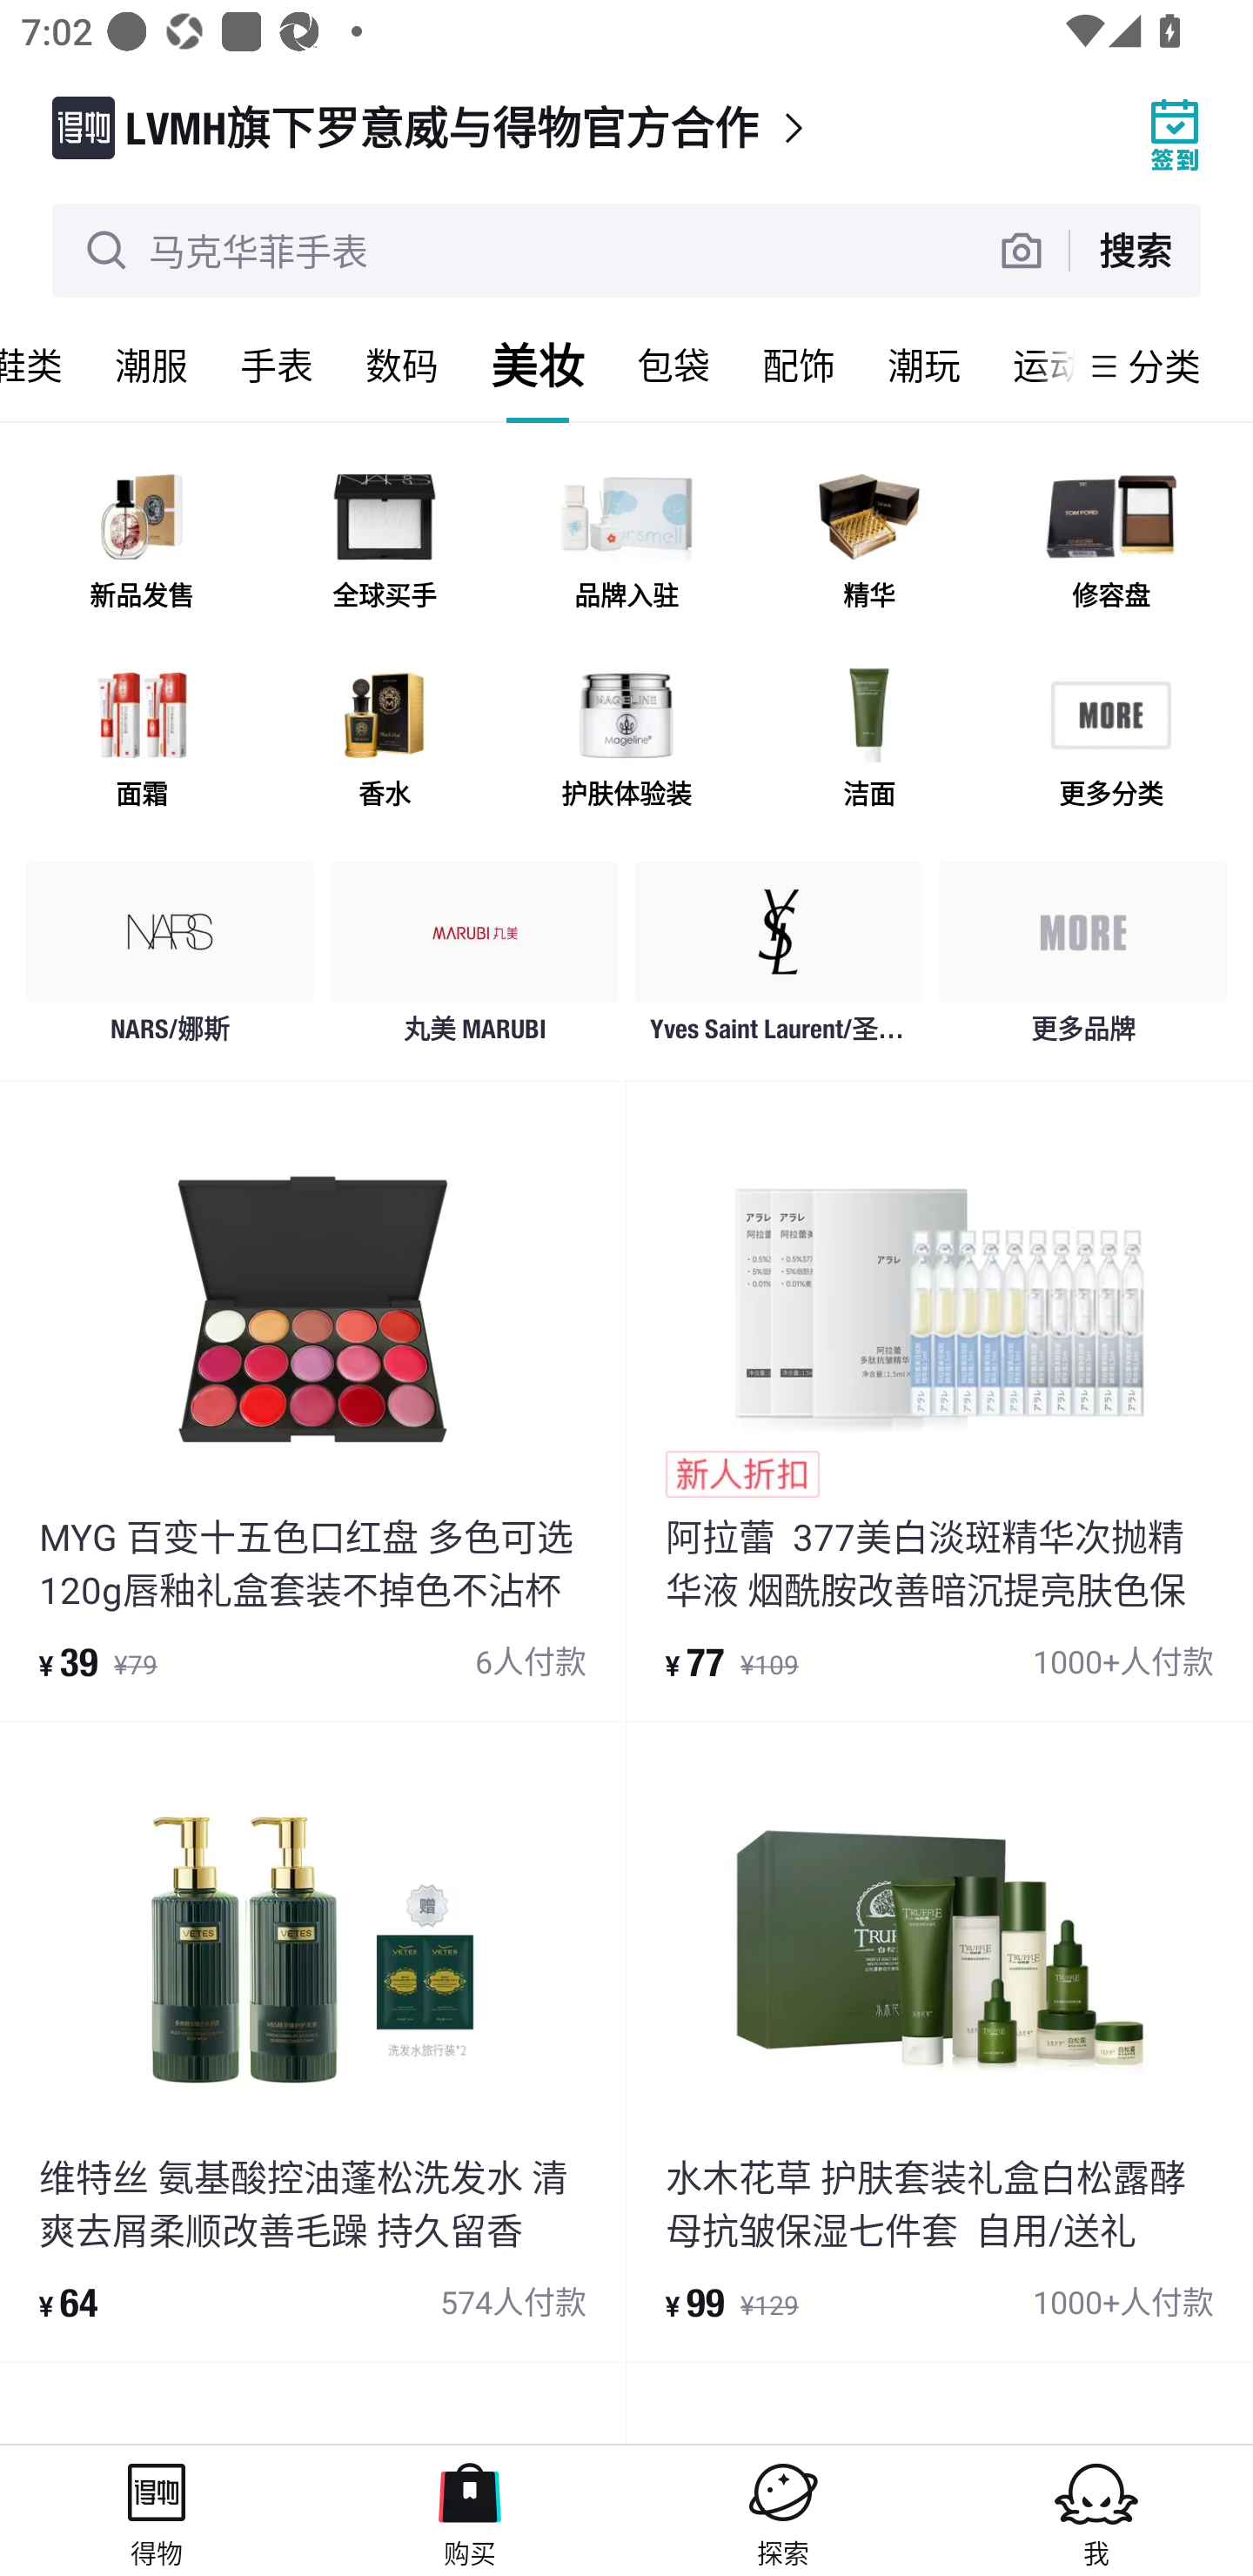 The width and height of the screenshot is (1253, 2576). I want to click on Yves Saint Laurent/圣罗兰, so click(778, 959).